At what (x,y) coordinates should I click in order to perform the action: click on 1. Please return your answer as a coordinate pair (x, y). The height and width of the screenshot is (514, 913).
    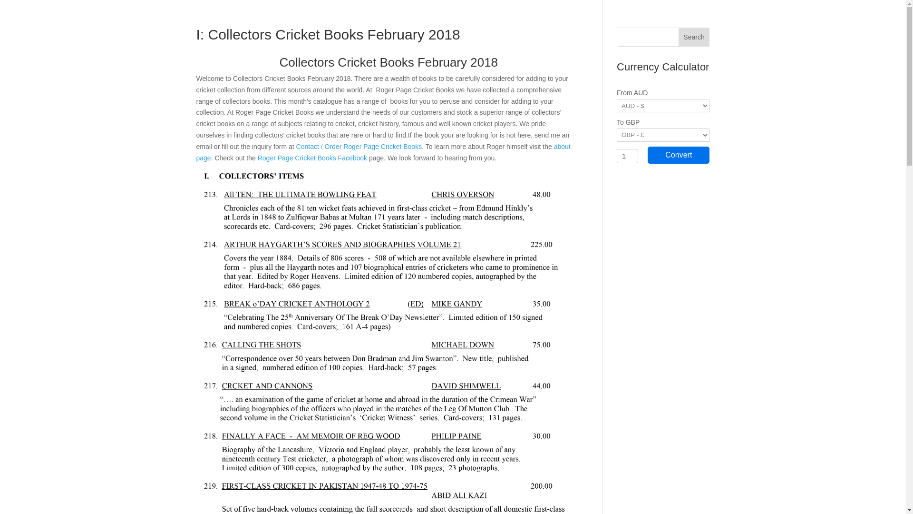
    Looking at the image, I should click on (628, 156).